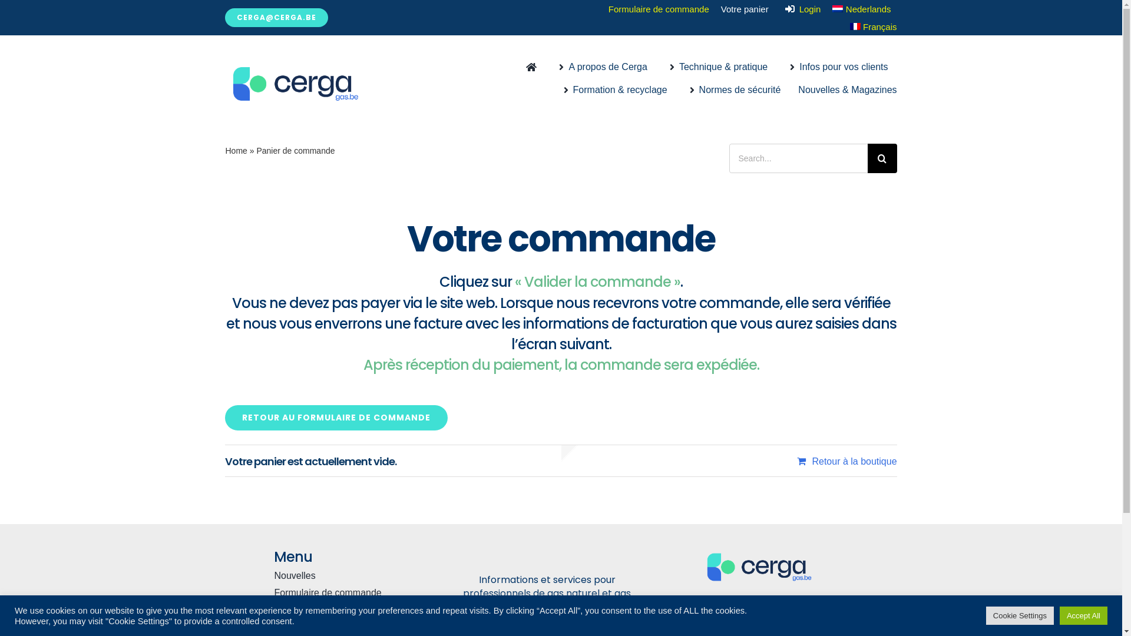  What do you see at coordinates (861, 9) in the screenshot?
I see `Nederlands` at bounding box center [861, 9].